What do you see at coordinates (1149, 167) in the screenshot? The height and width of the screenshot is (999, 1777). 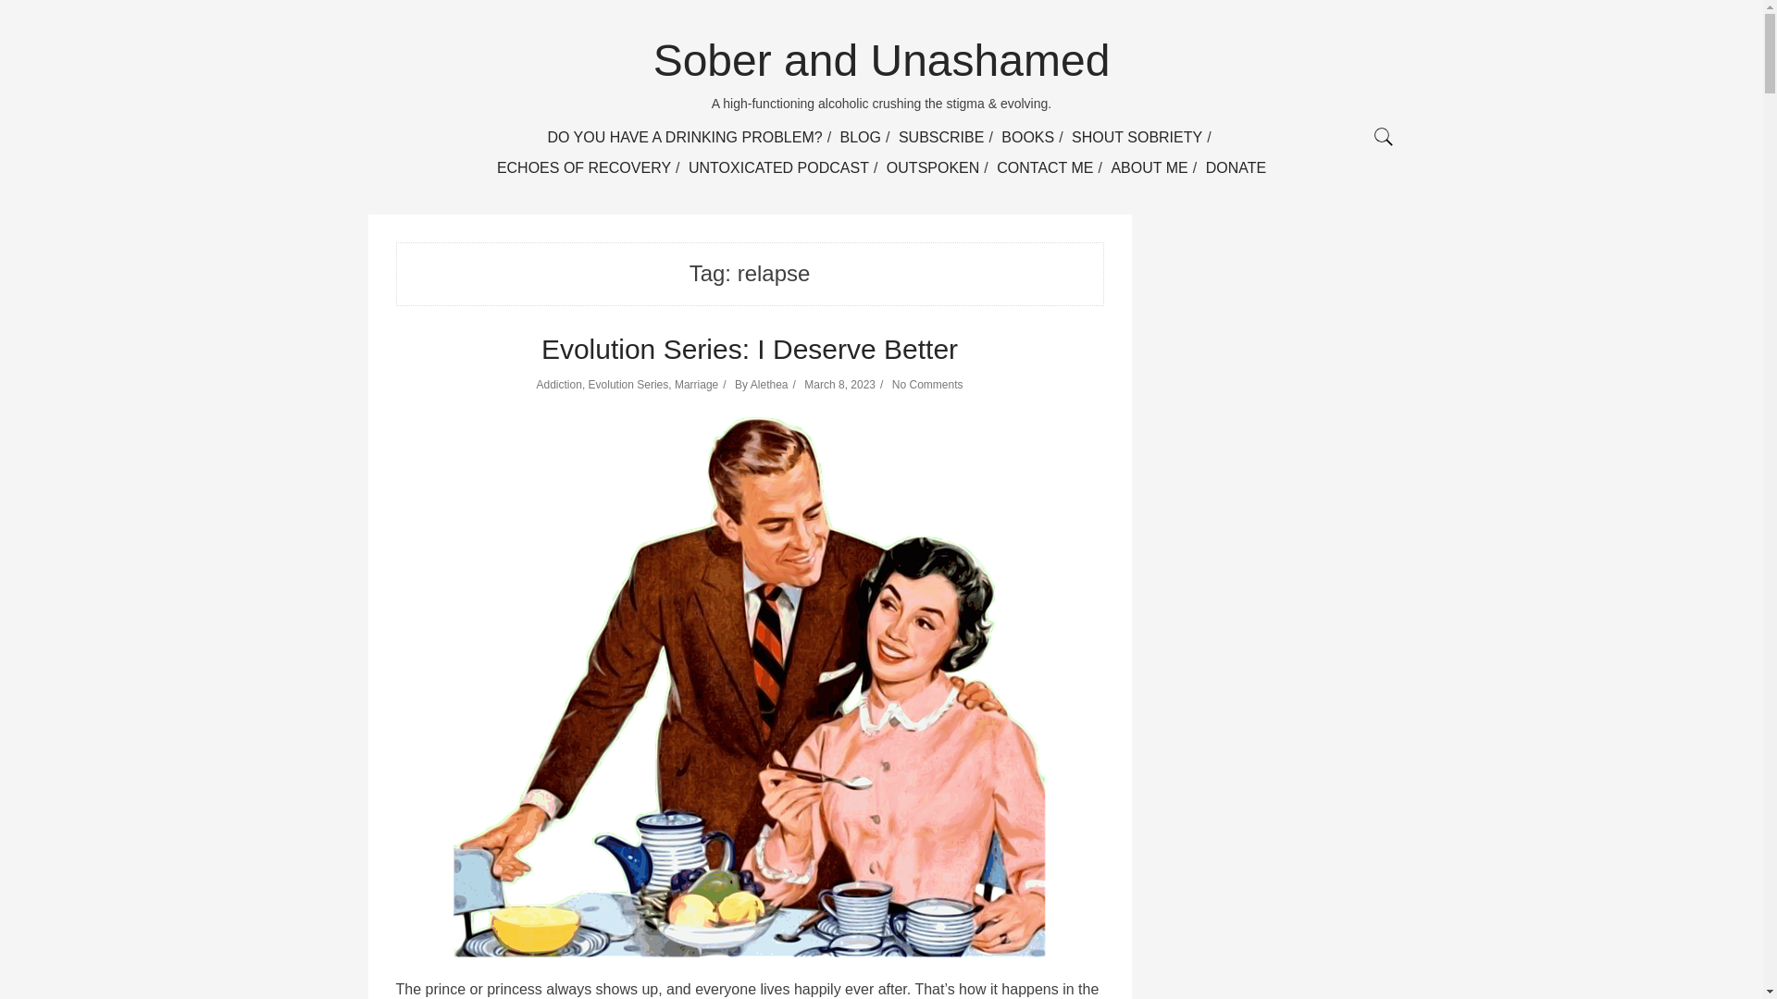 I see `ABOUT ME` at bounding box center [1149, 167].